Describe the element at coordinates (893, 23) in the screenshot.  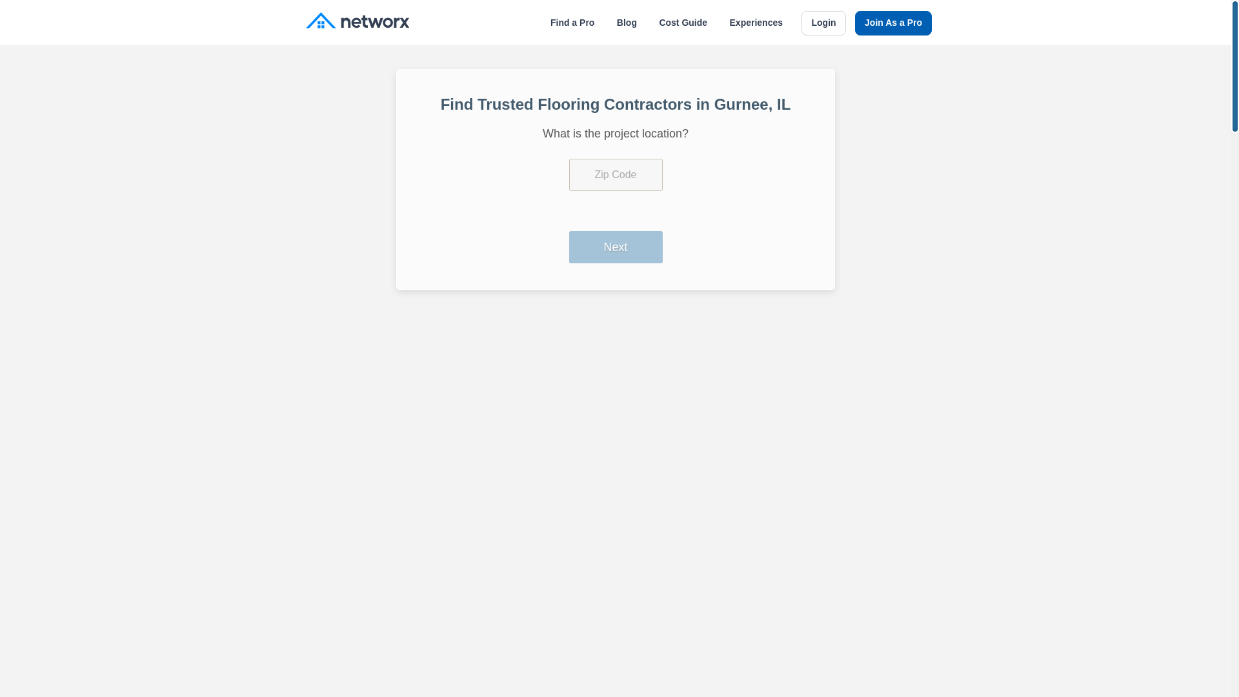
I see `Join As a Pro` at that location.